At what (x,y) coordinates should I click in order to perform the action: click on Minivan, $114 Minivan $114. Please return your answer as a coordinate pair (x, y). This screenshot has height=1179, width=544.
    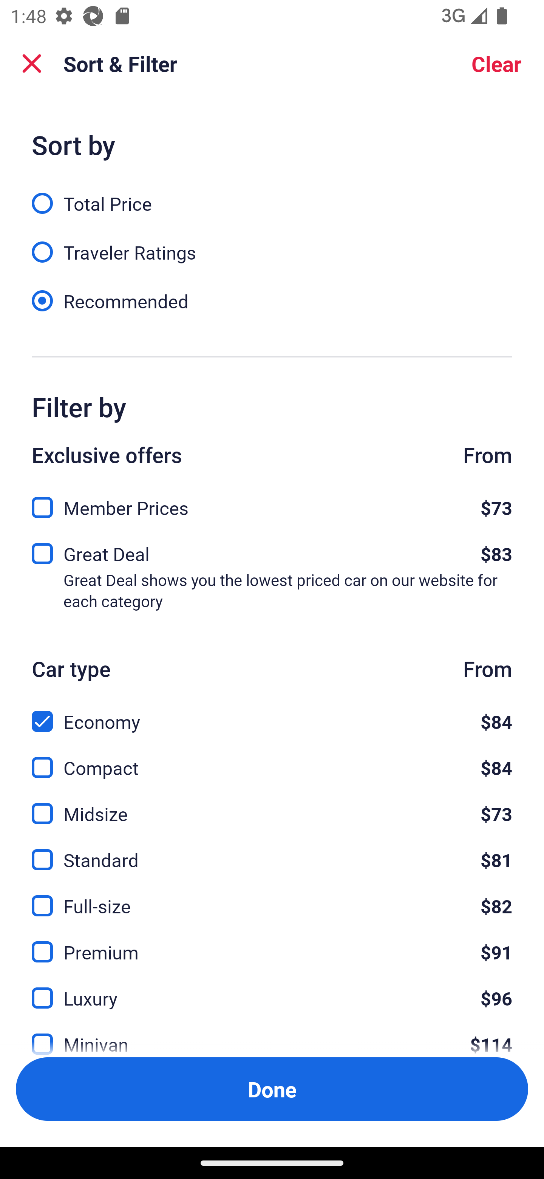
    Looking at the image, I should click on (272, 1035).